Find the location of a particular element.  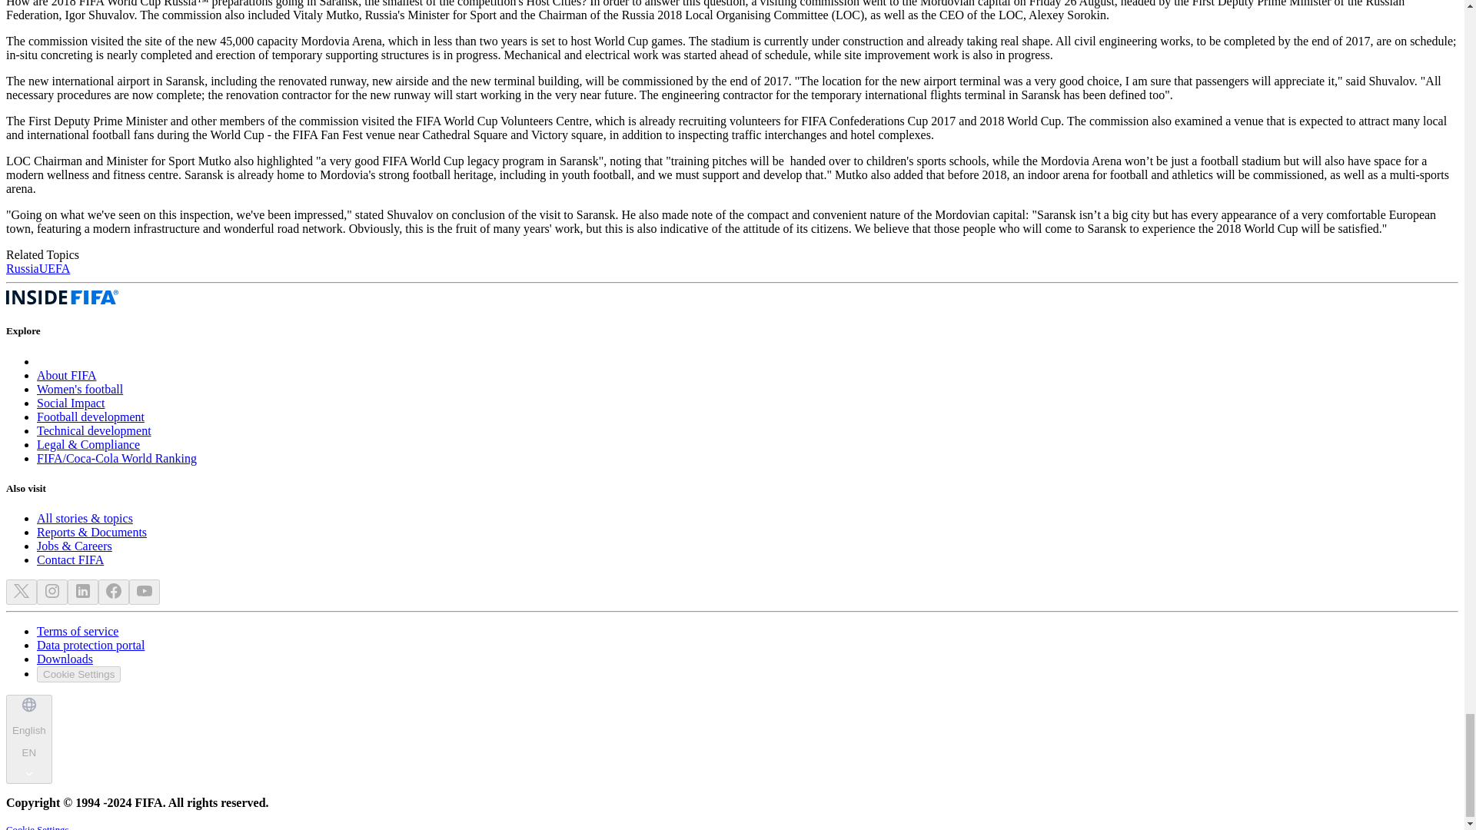

Contact FIFA is located at coordinates (70, 559).